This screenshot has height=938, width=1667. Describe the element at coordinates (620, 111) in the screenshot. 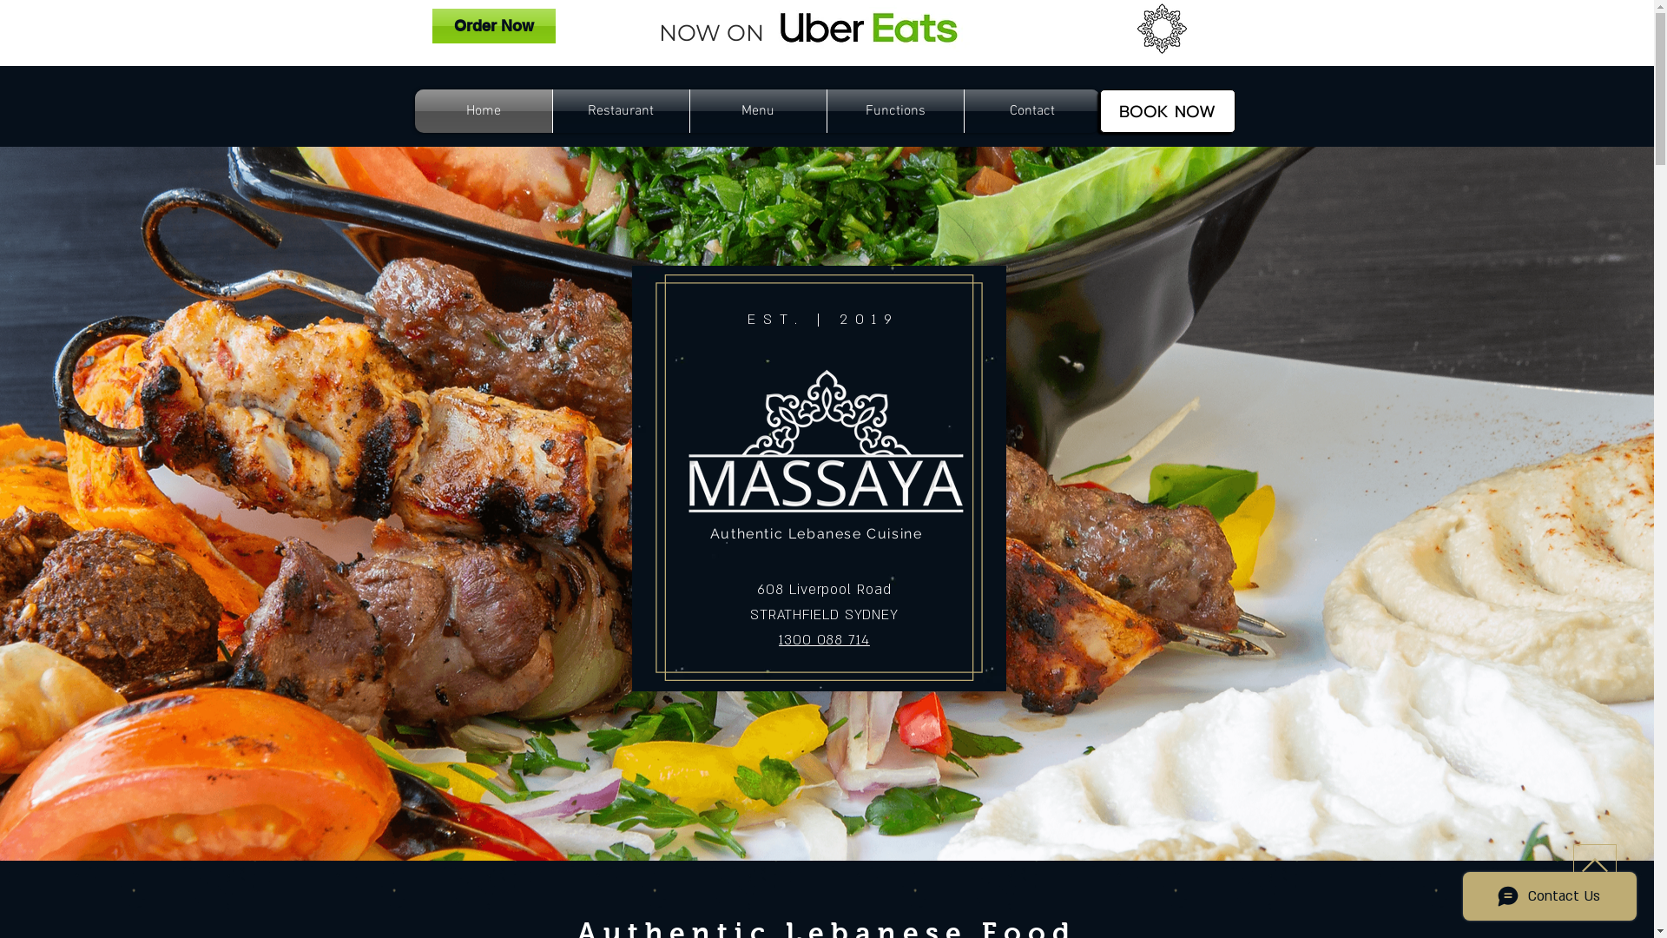

I see `Restaurant` at that location.